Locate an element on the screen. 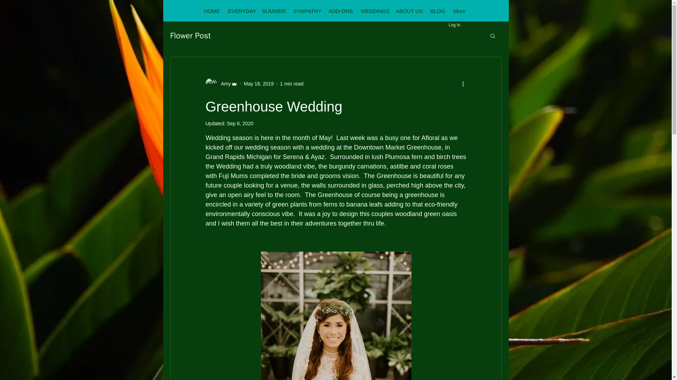  EVERYDAY is located at coordinates (240, 11).